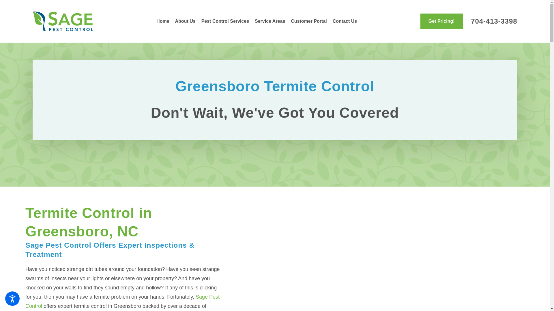 The height and width of the screenshot is (311, 554). What do you see at coordinates (12, 298) in the screenshot?
I see `Open the accessibility options menu` at bounding box center [12, 298].